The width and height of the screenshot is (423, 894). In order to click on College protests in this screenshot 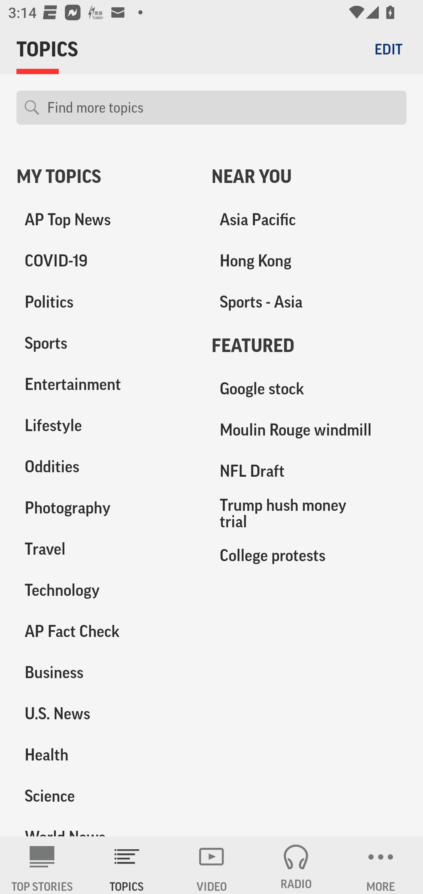, I will do `click(309, 555)`.